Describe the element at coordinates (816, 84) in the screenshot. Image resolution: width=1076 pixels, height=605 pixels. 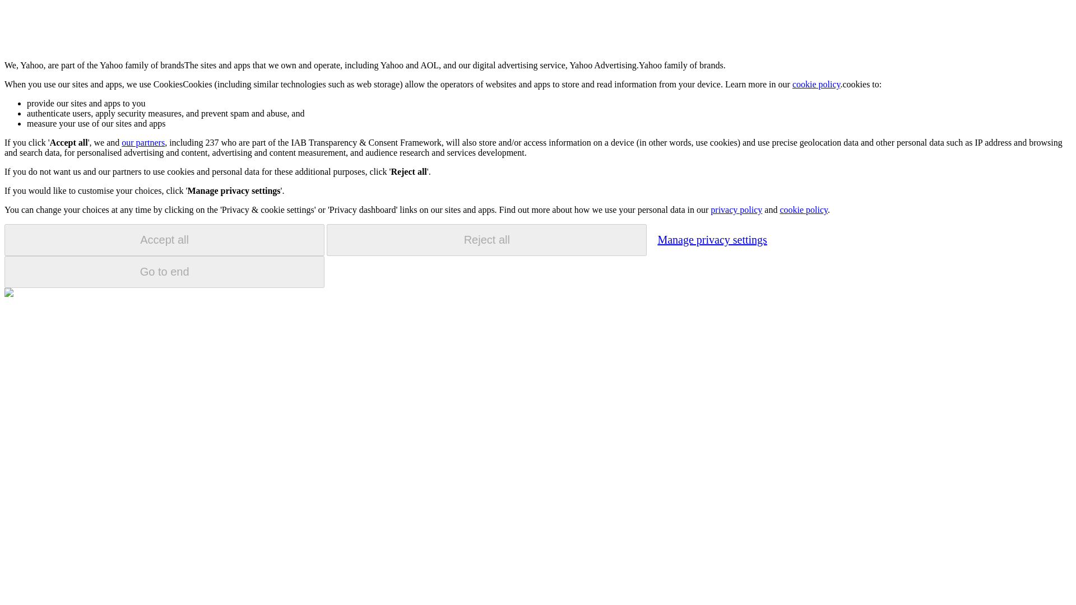
I see `cookie policy` at that location.